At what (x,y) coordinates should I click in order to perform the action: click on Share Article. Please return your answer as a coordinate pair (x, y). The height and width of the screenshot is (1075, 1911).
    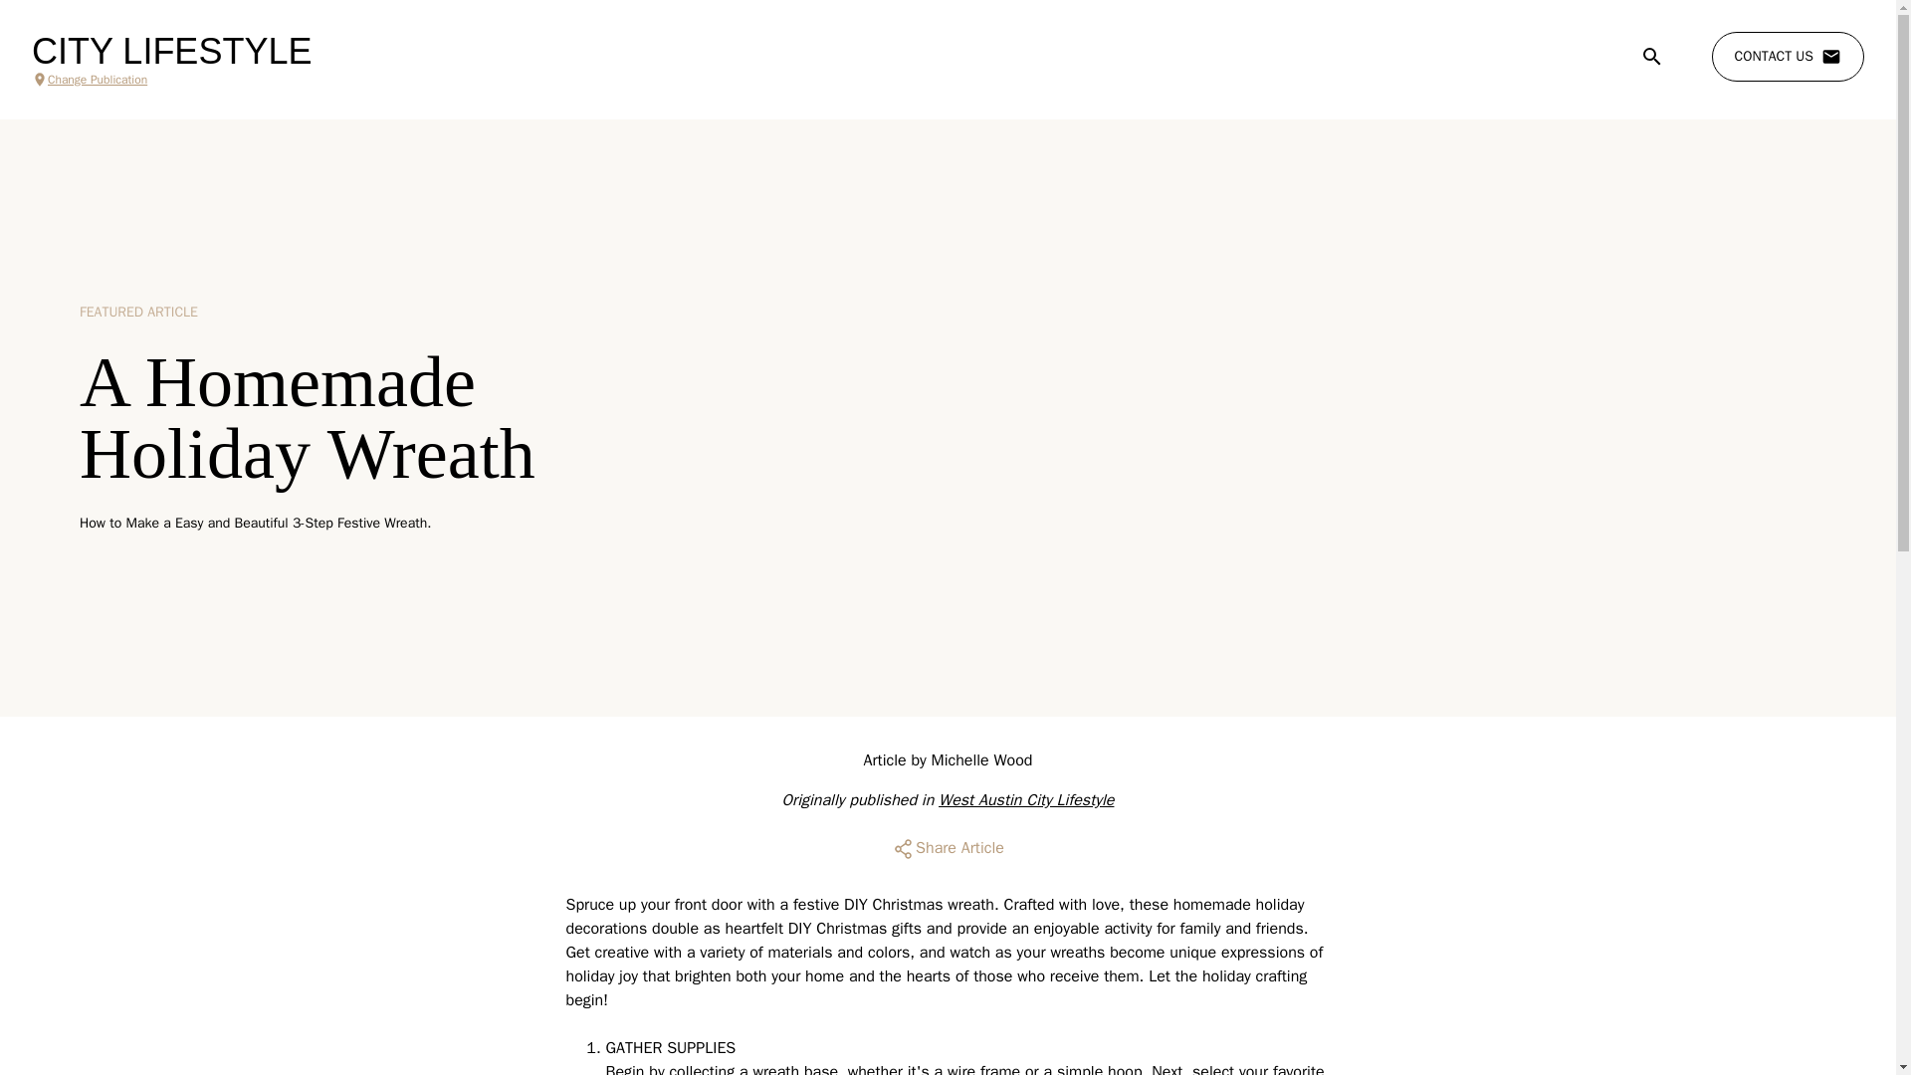
    Looking at the image, I should click on (948, 848).